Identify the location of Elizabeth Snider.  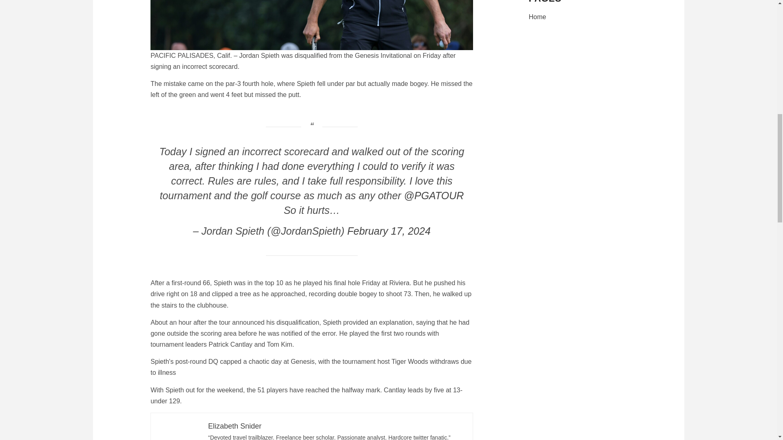
(235, 426).